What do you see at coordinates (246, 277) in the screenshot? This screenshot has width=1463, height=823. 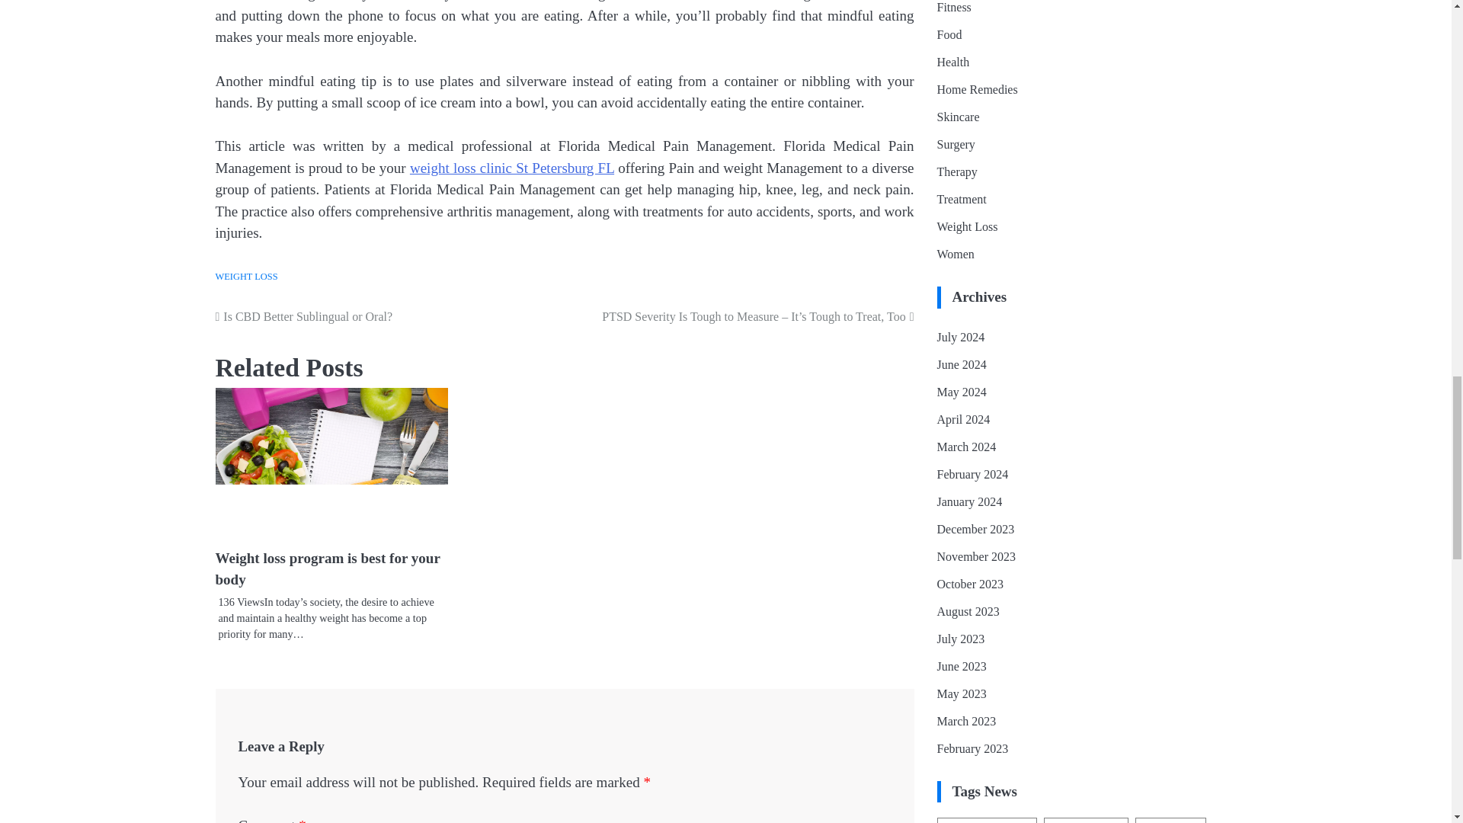 I see `WEIGHT LOSS` at bounding box center [246, 277].